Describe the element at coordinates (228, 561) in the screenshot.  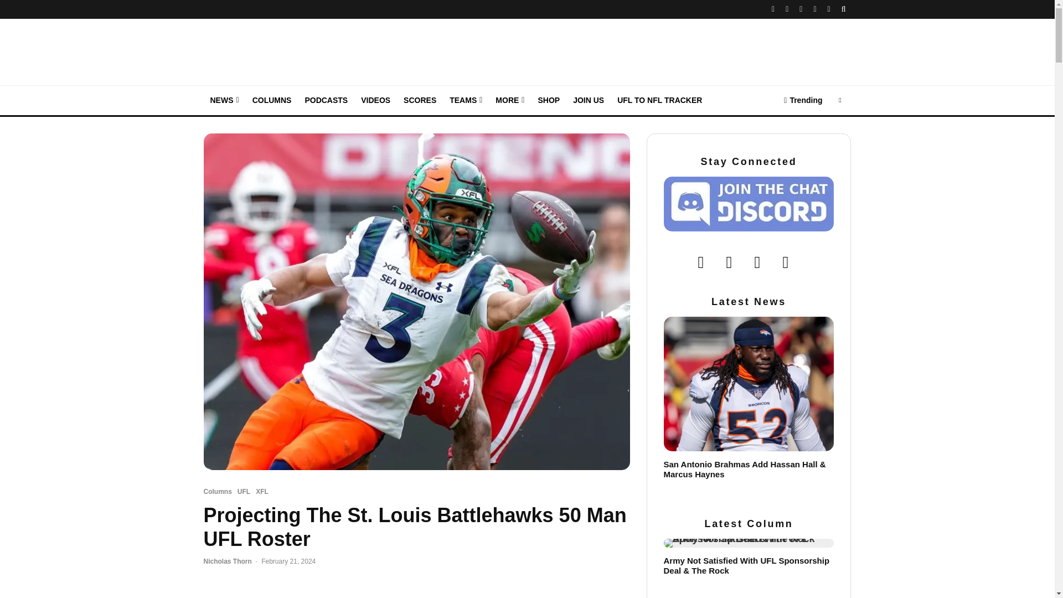
I see `Posts by Nicholas Thorn` at that location.